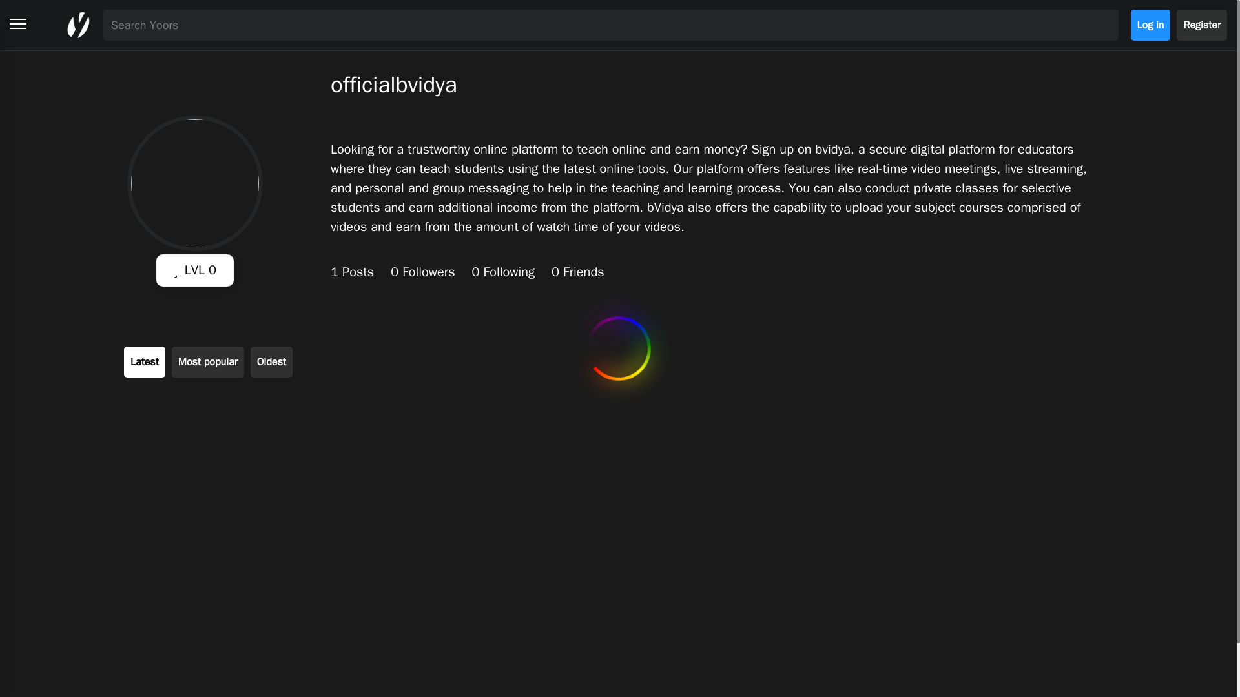 The width and height of the screenshot is (1240, 697). What do you see at coordinates (353, 272) in the screenshot?
I see `1 Posts` at bounding box center [353, 272].